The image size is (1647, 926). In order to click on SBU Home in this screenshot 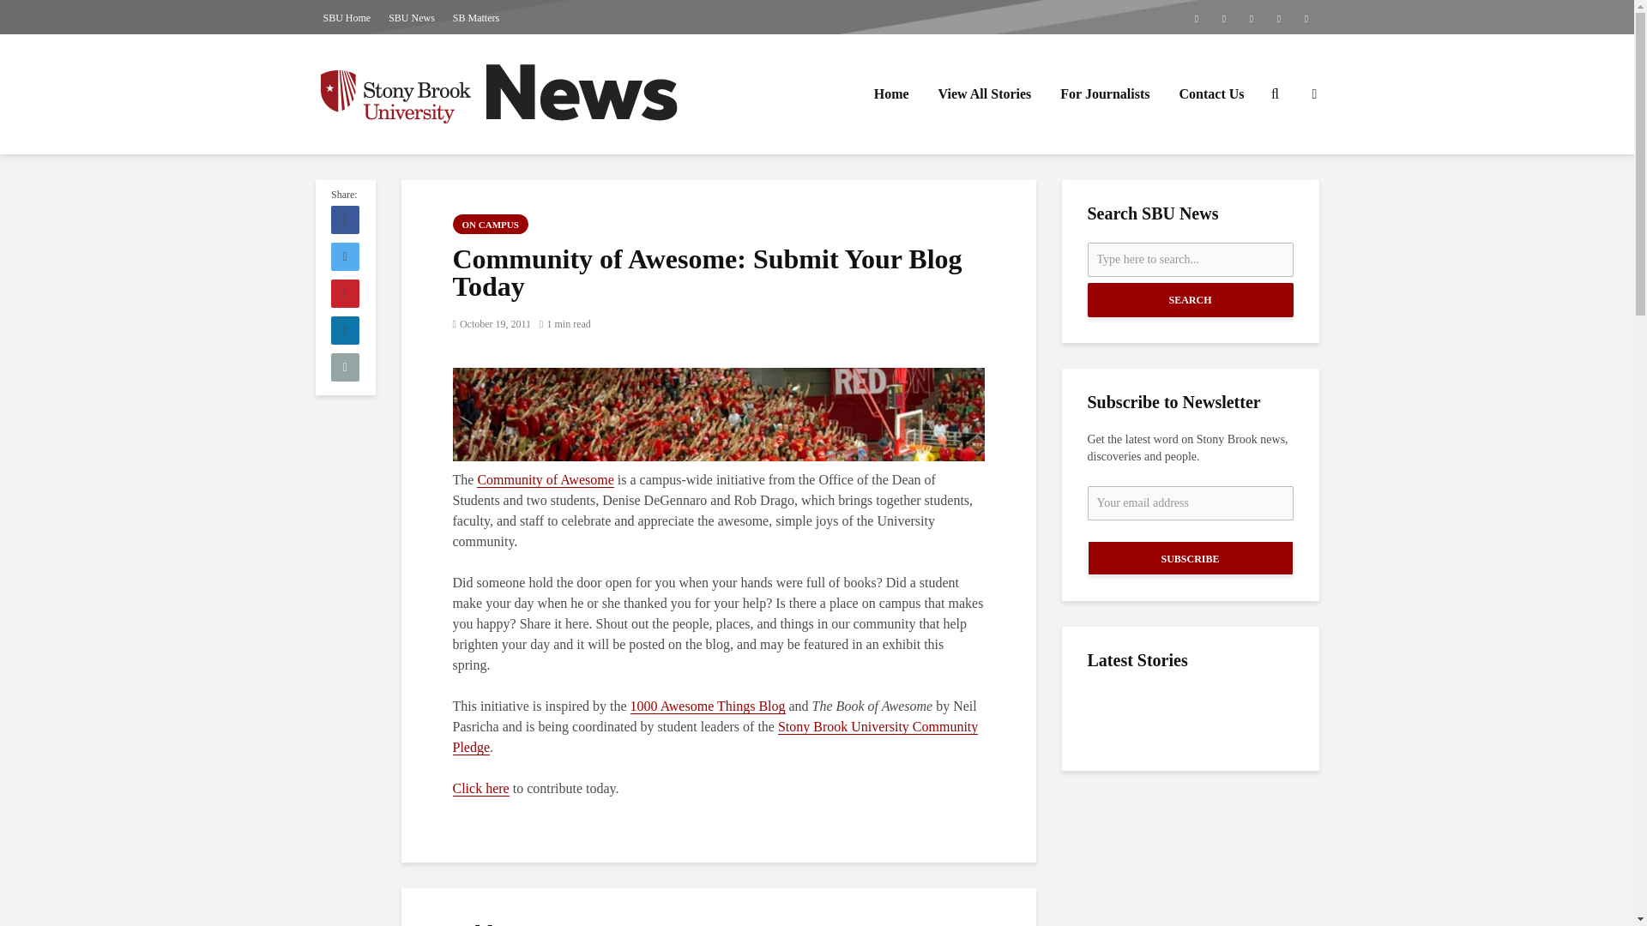, I will do `click(347, 17)`.